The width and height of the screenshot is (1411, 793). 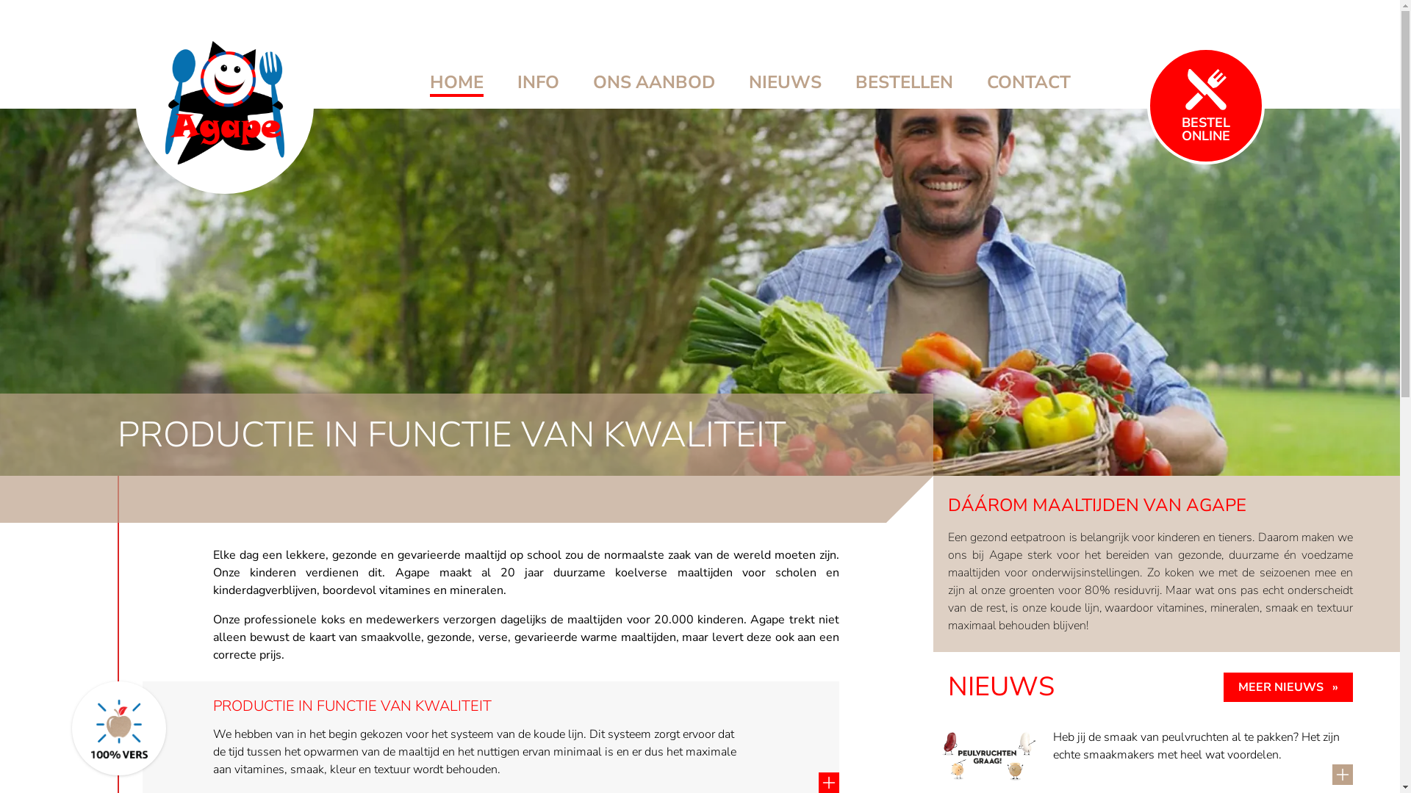 I want to click on ONS AANBOD, so click(x=653, y=82).